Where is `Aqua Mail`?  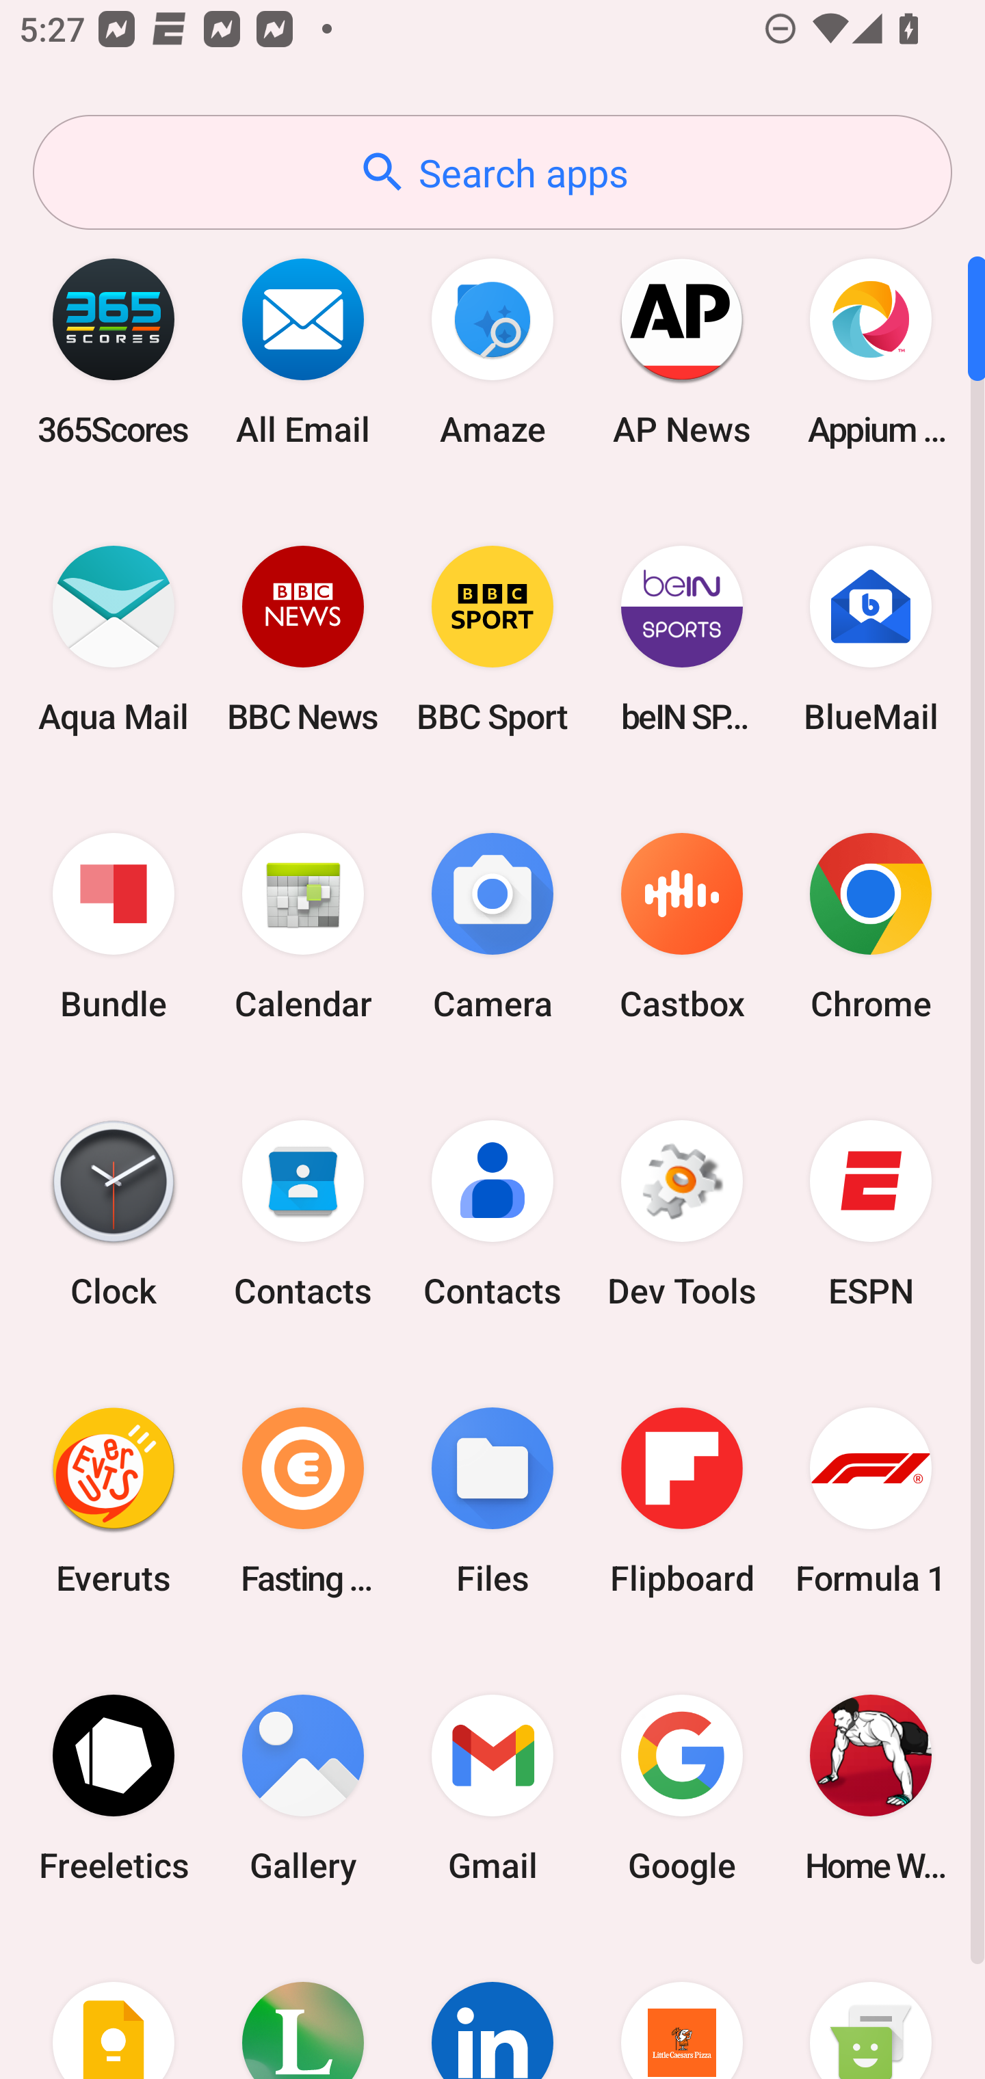 Aqua Mail is located at coordinates (114, 639).